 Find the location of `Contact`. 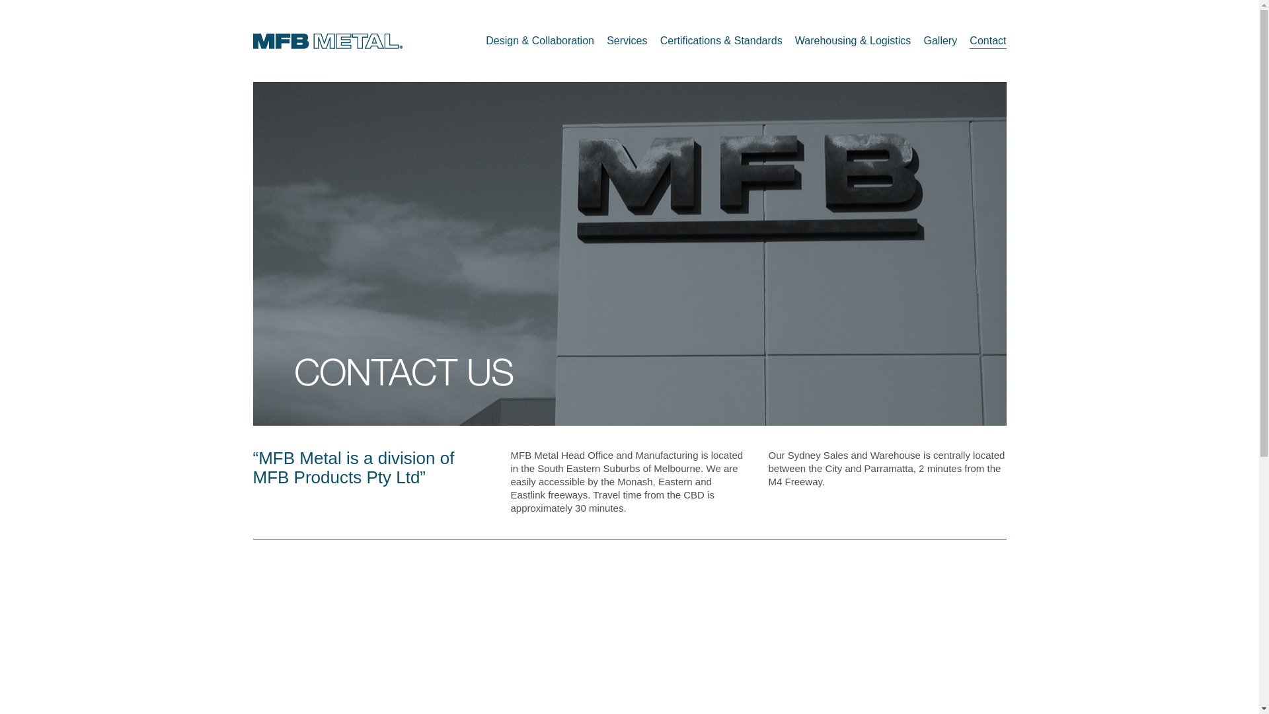

Contact is located at coordinates (987, 41).